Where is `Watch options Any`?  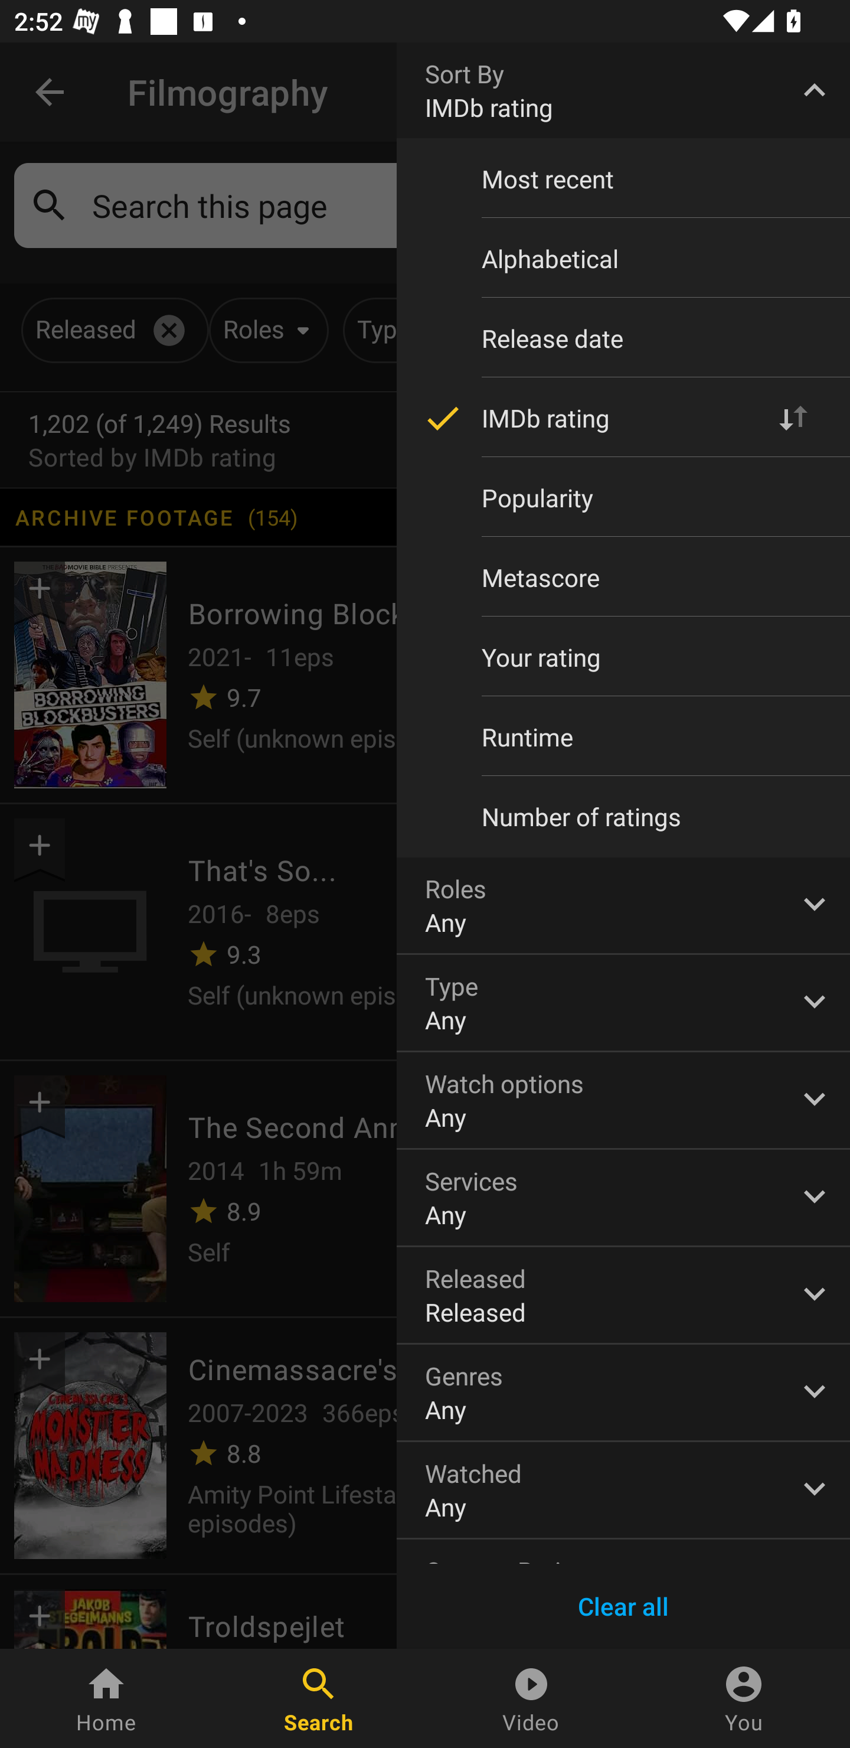
Watch options Any is located at coordinates (623, 1100).